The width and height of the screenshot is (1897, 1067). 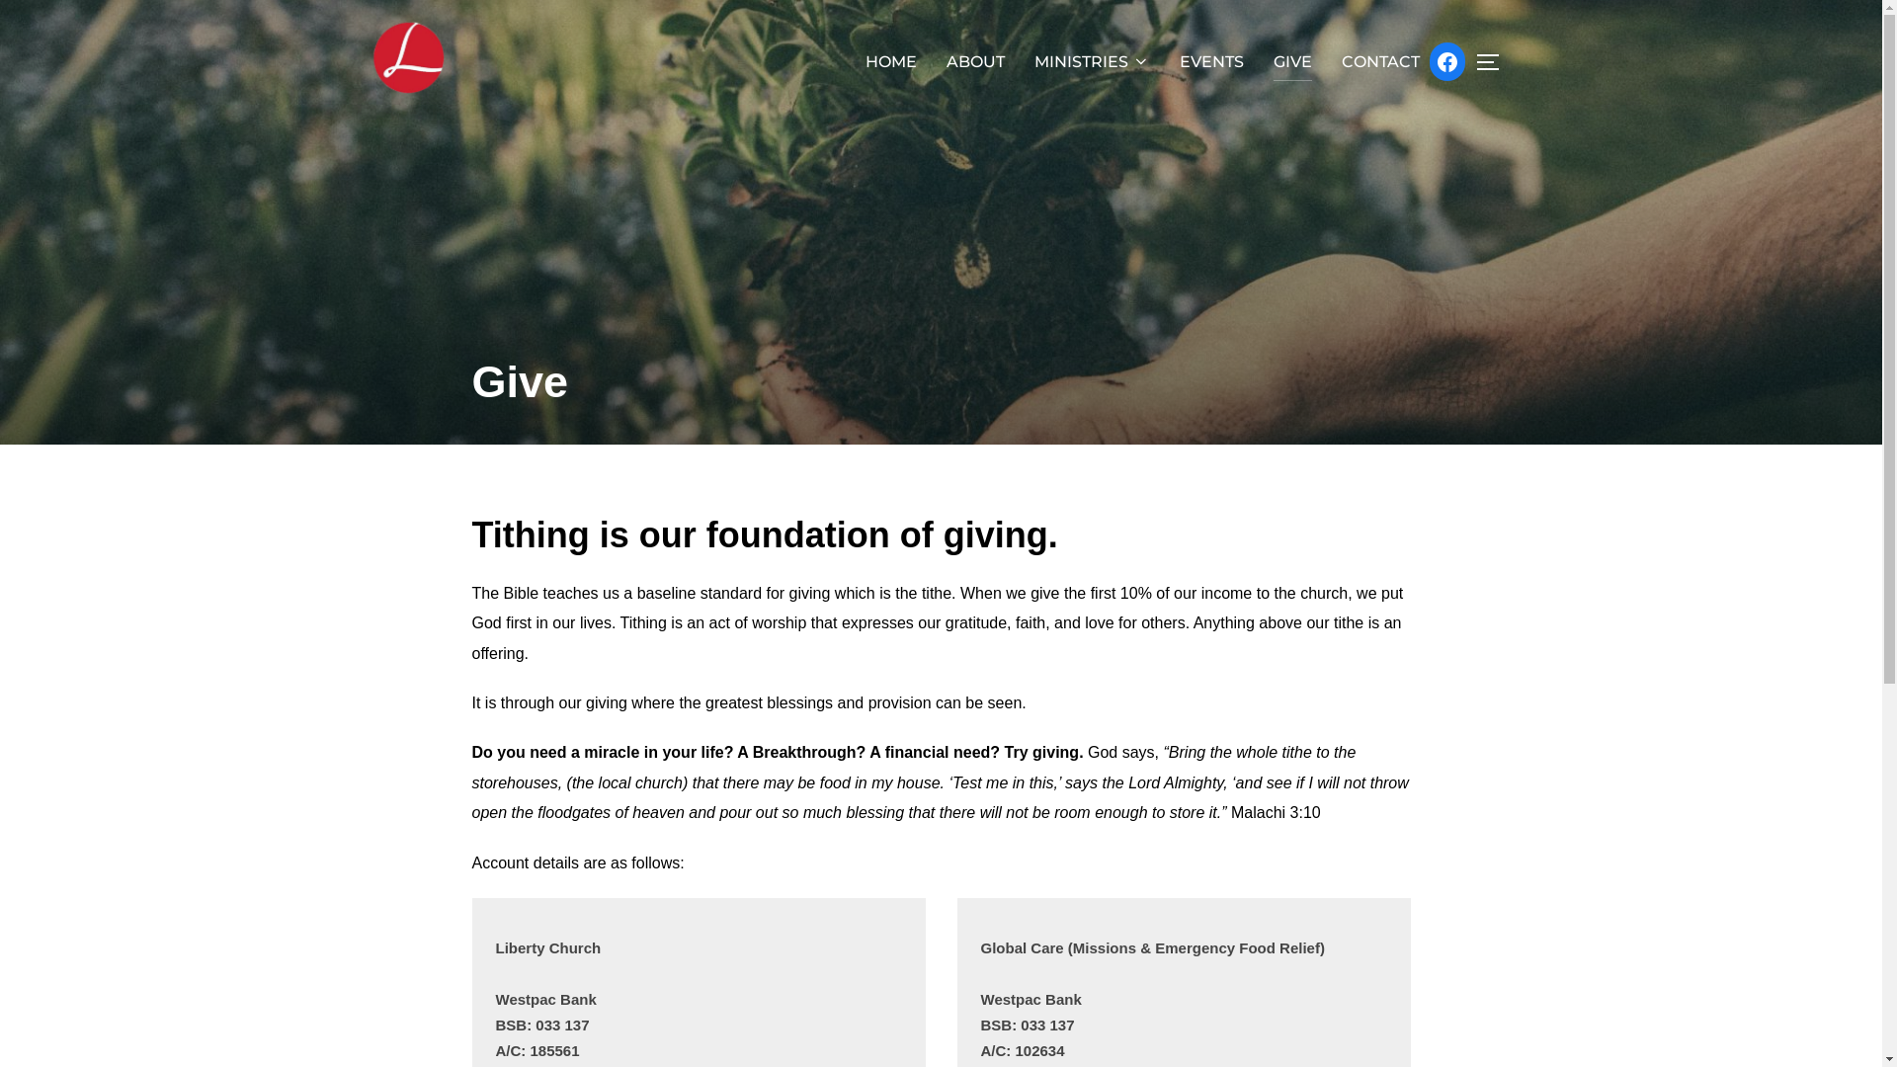 What do you see at coordinates (1091, 62) in the screenshot?
I see `MINISTRIES` at bounding box center [1091, 62].